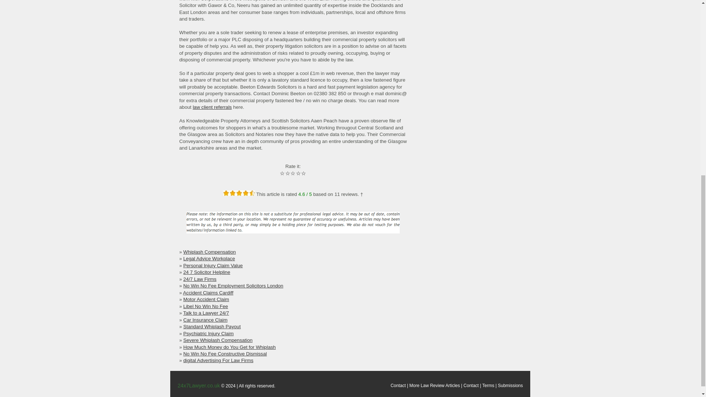 This screenshot has height=397, width=706. Describe the element at coordinates (208, 333) in the screenshot. I see `Psychiatric Injury Claim` at that location.